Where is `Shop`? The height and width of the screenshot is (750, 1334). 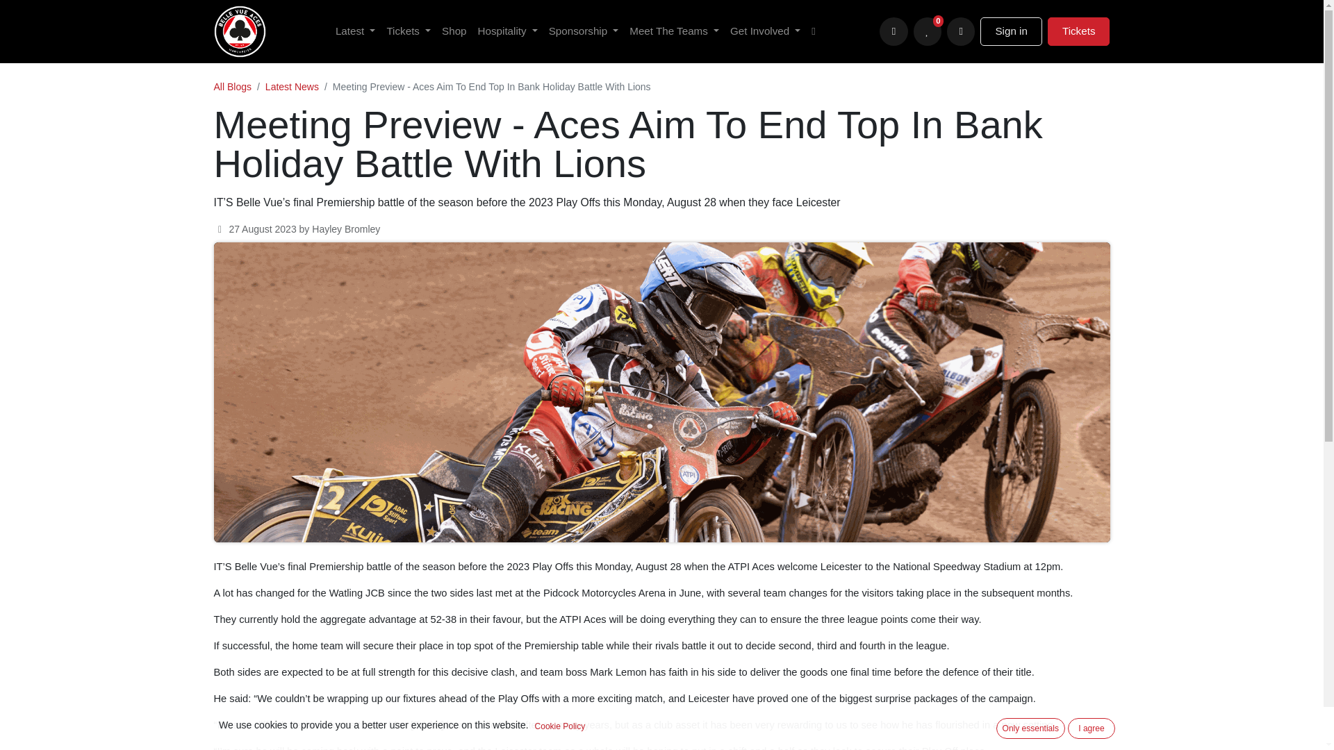 Shop is located at coordinates (454, 31).